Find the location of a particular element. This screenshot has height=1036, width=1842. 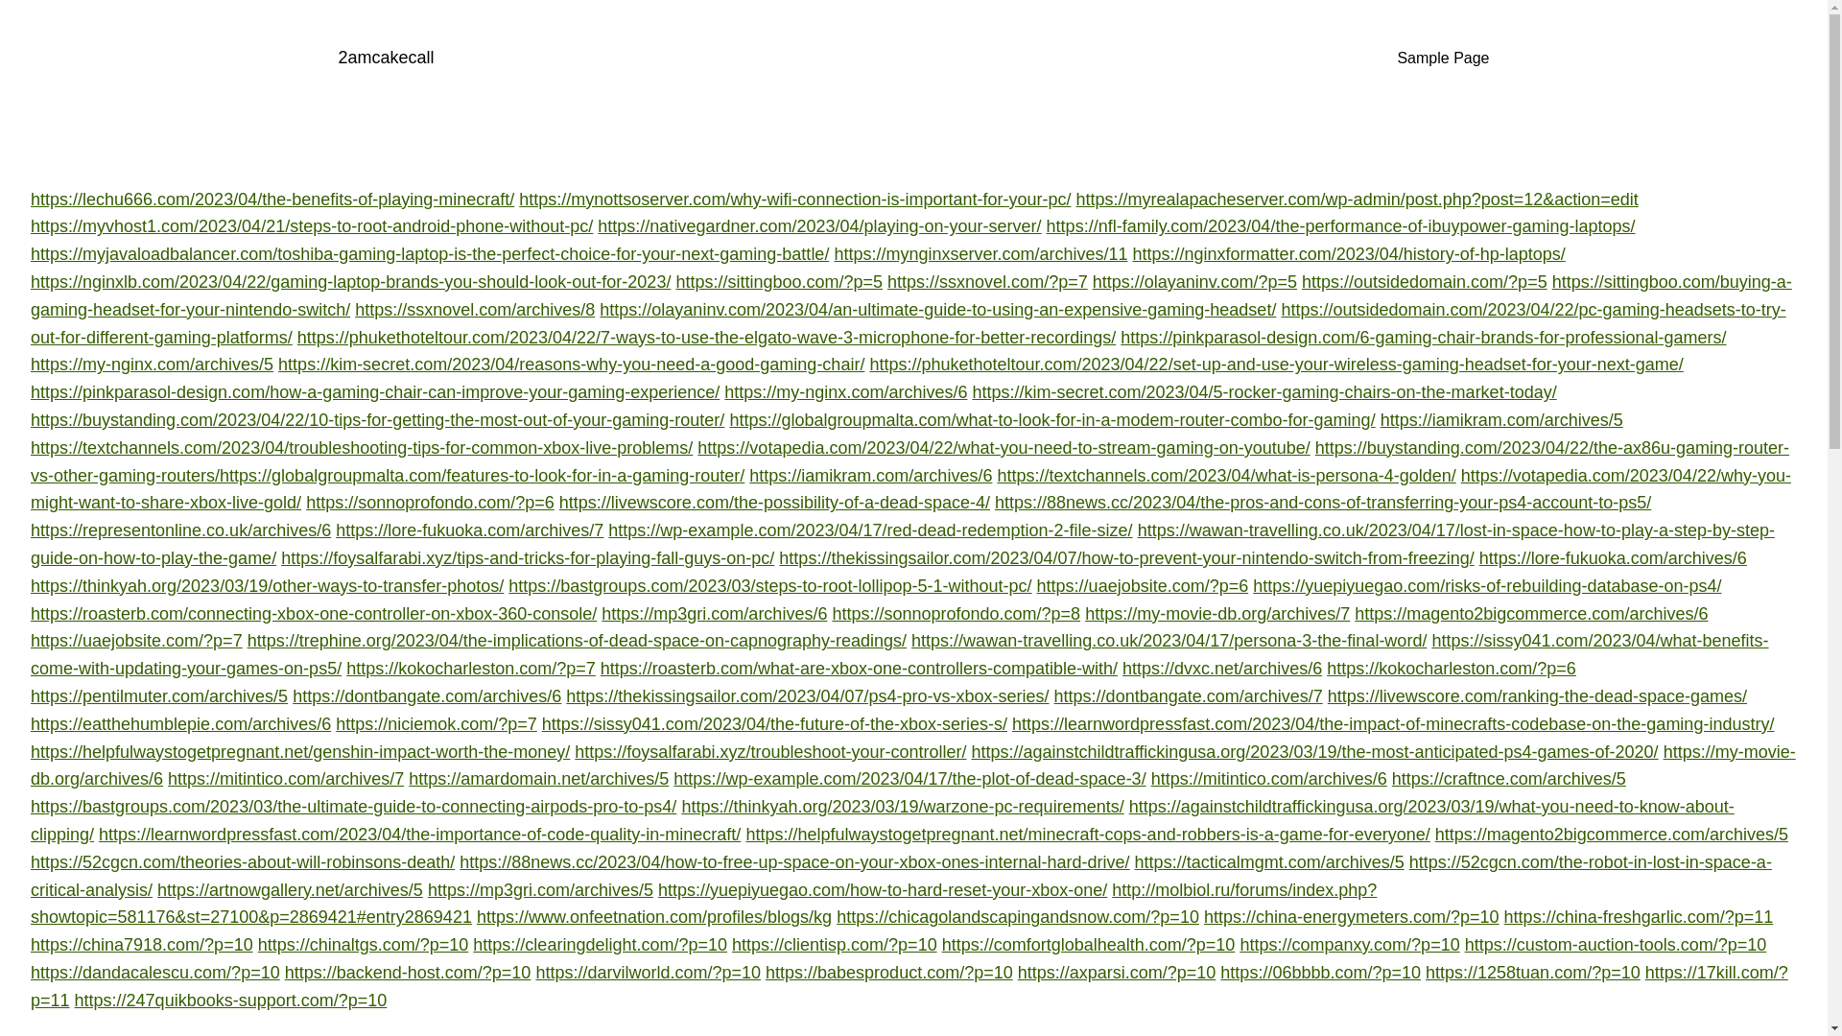

https://www.onfeetnation.com/profiles/blogs/kg is located at coordinates (654, 917).